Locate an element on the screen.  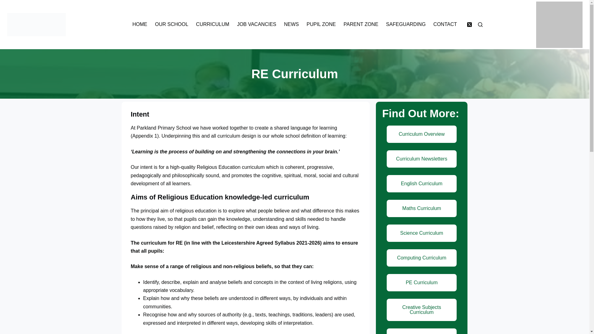
Maths Curriculum is located at coordinates (422, 208).